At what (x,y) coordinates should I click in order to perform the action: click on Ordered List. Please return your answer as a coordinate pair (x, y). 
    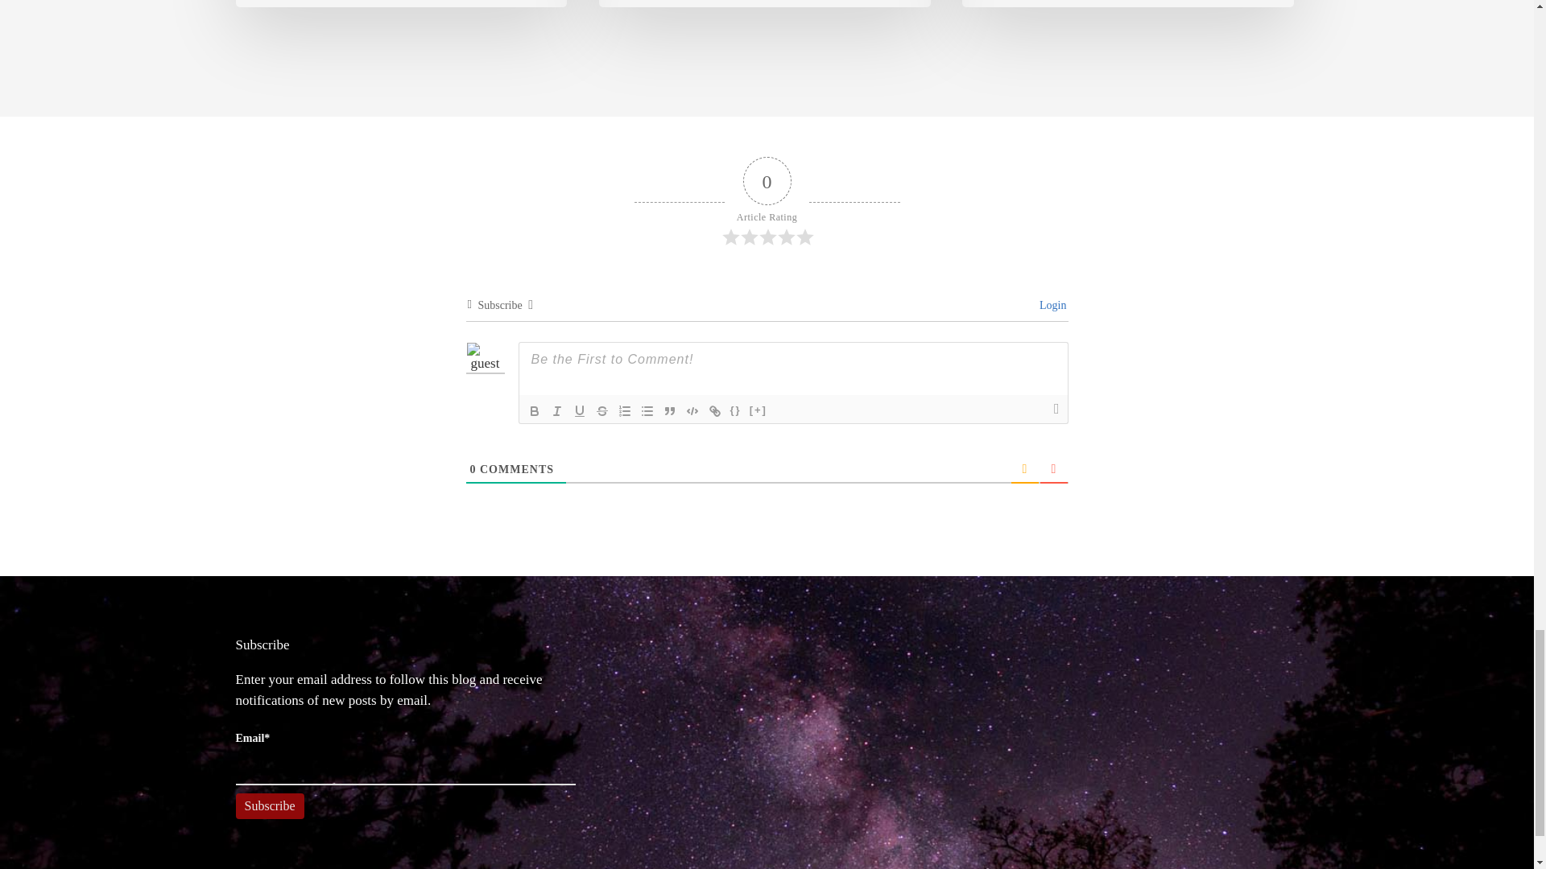
    Looking at the image, I should click on (625, 410).